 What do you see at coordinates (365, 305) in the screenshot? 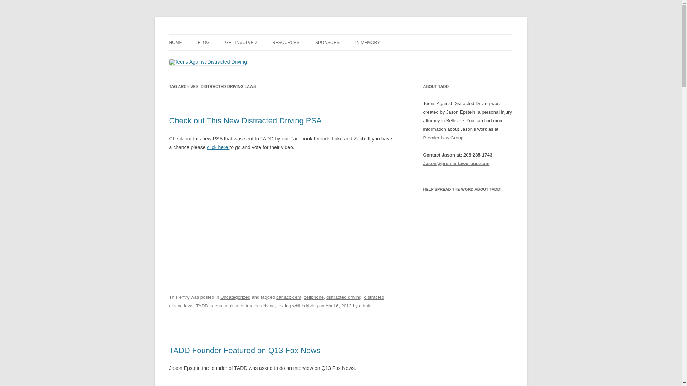
I see `admin` at bounding box center [365, 305].